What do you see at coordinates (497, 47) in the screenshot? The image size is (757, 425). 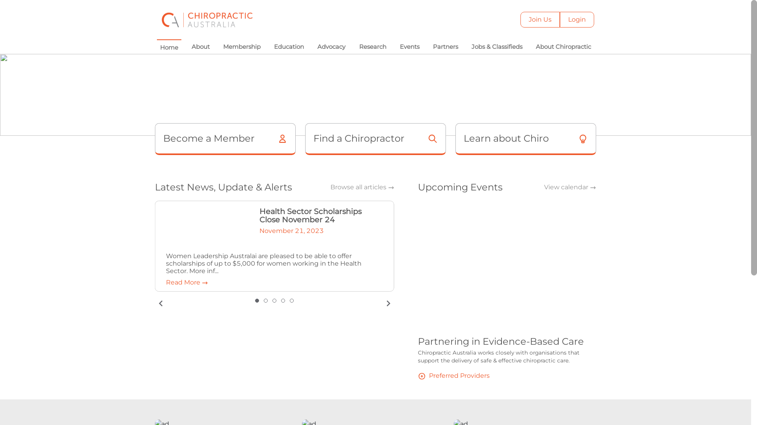 I see `Jobs & Classifieds` at bounding box center [497, 47].